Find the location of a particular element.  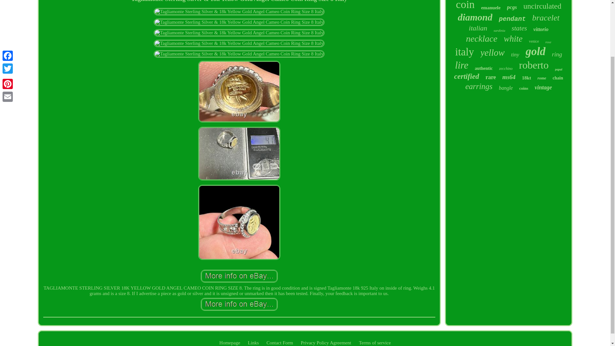

lire is located at coordinates (461, 65).